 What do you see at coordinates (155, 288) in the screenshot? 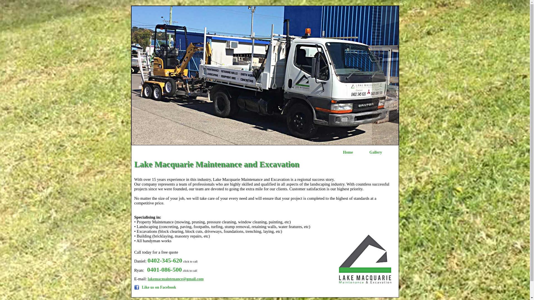
I see `  Like us on Facebook` at bounding box center [155, 288].